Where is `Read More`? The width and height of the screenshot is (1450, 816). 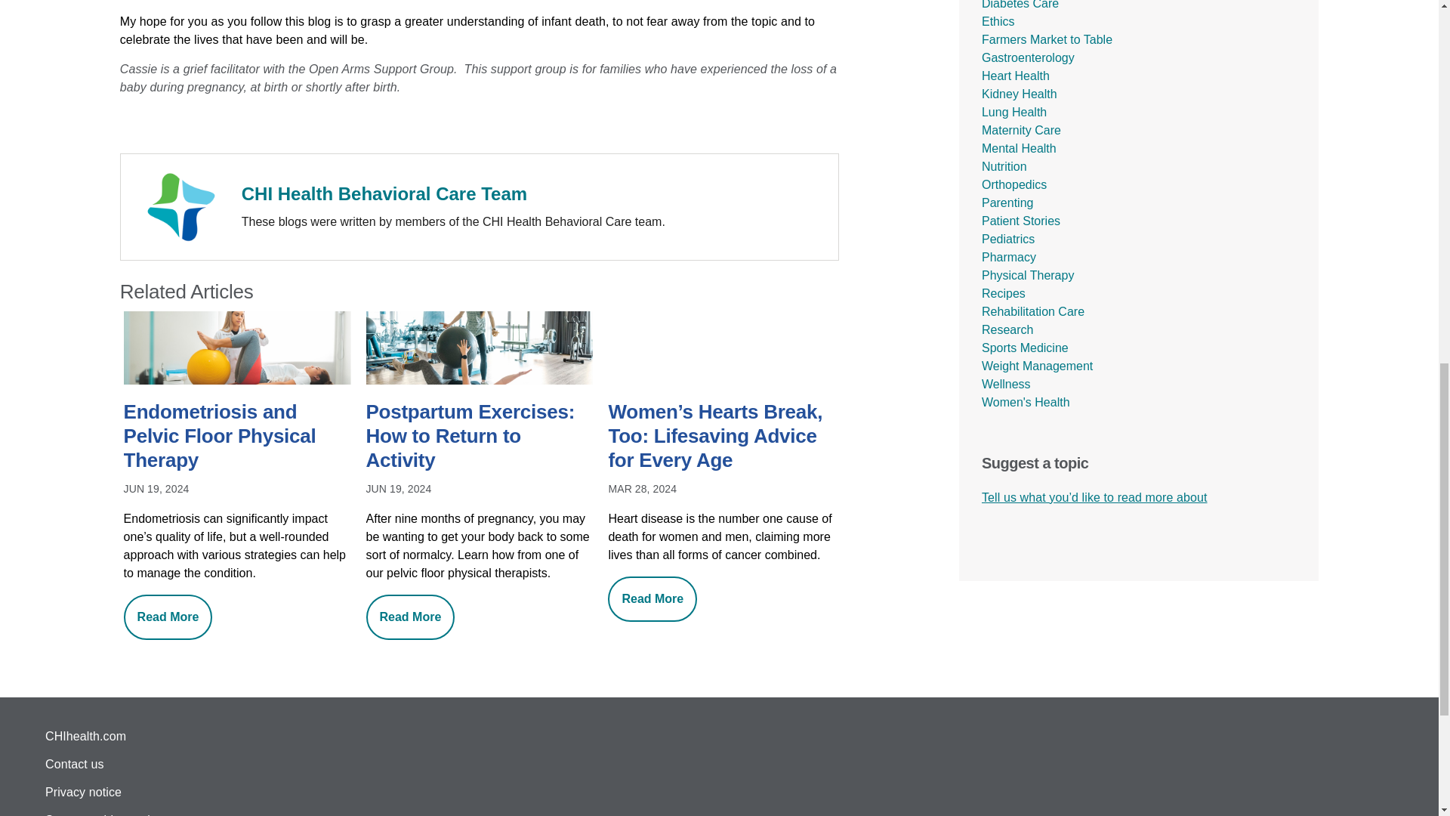 Read More is located at coordinates (411, 617).